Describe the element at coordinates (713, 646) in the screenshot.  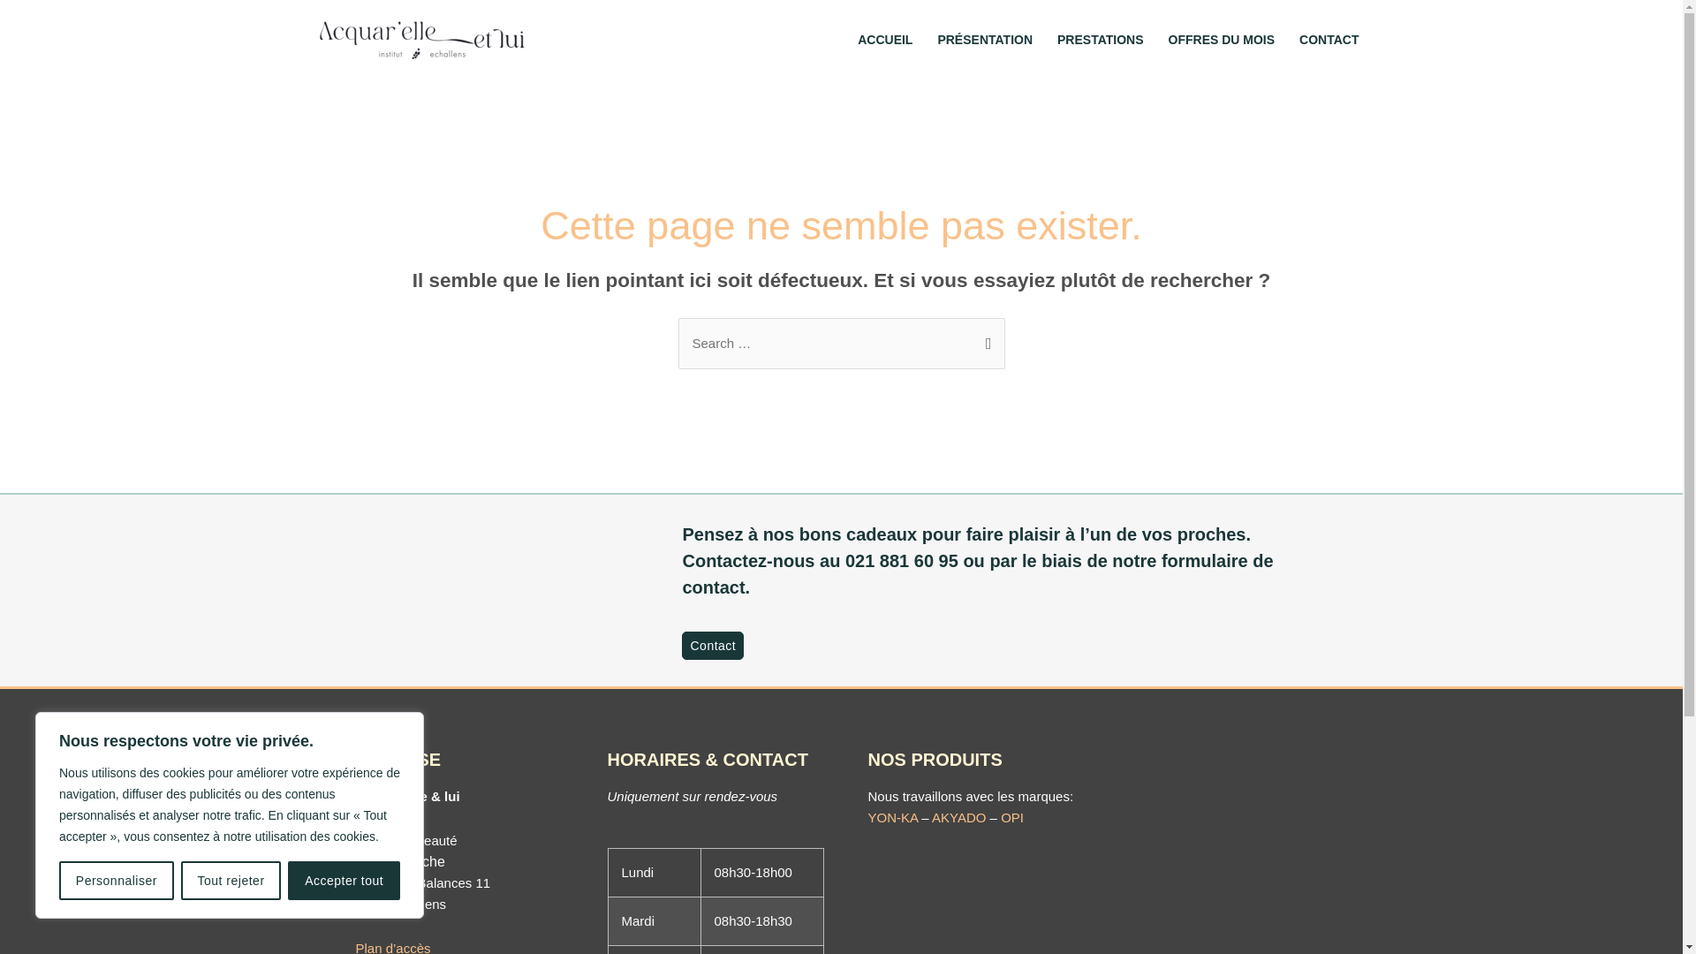
I see `Contact` at that location.